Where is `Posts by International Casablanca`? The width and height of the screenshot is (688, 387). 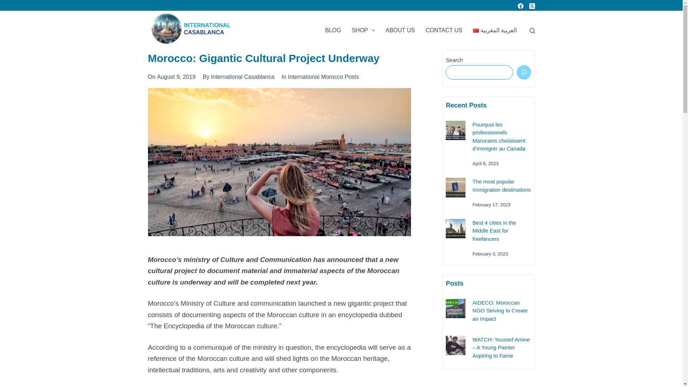
Posts by International Casablanca is located at coordinates (243, 77).